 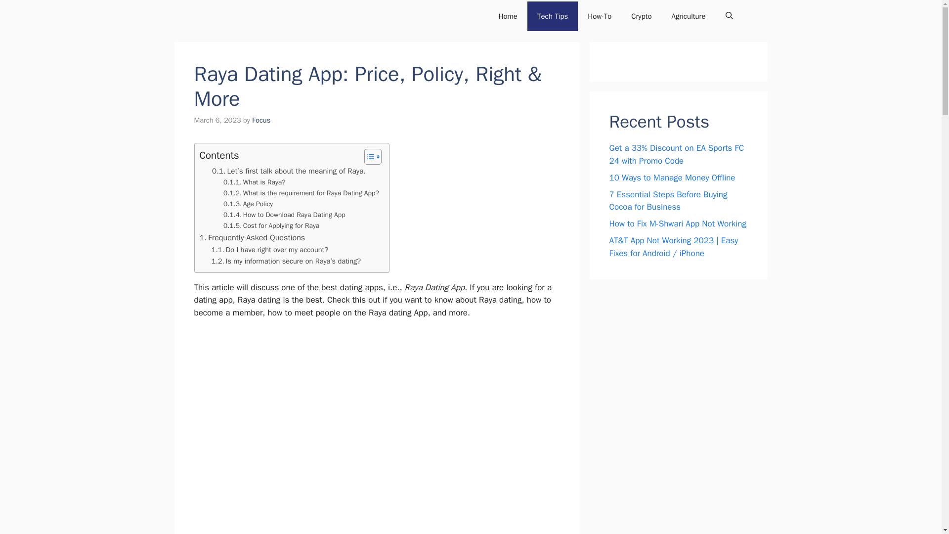 What do you see at coordinates (508, 16) in the screenshot?
I see `Home` at bounding box center [508, 16].